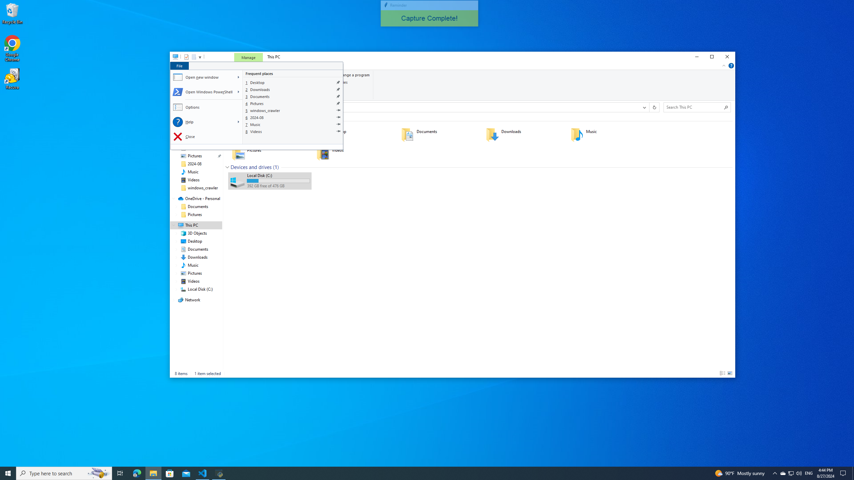  I want to click on Running applications, so click(414, 473).